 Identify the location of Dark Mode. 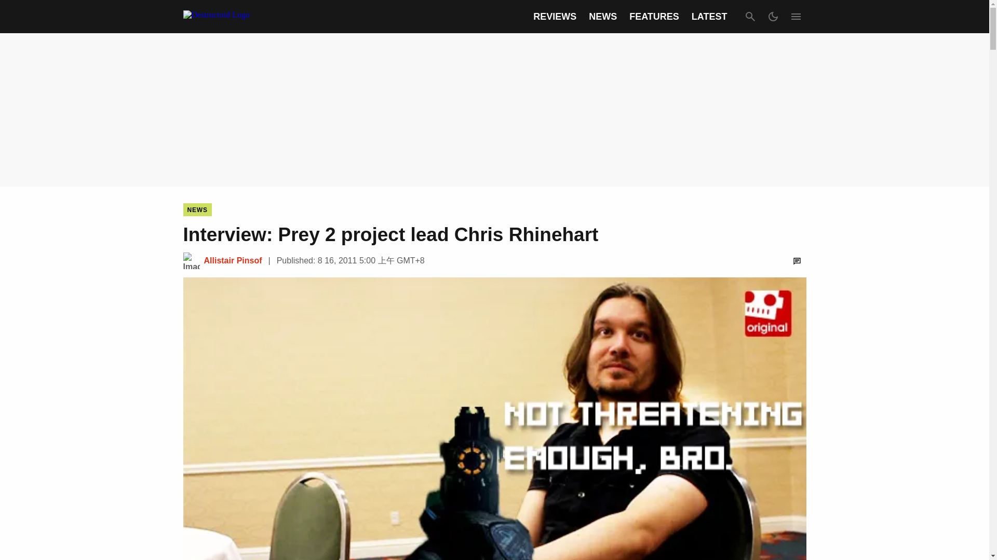
(773, 16).